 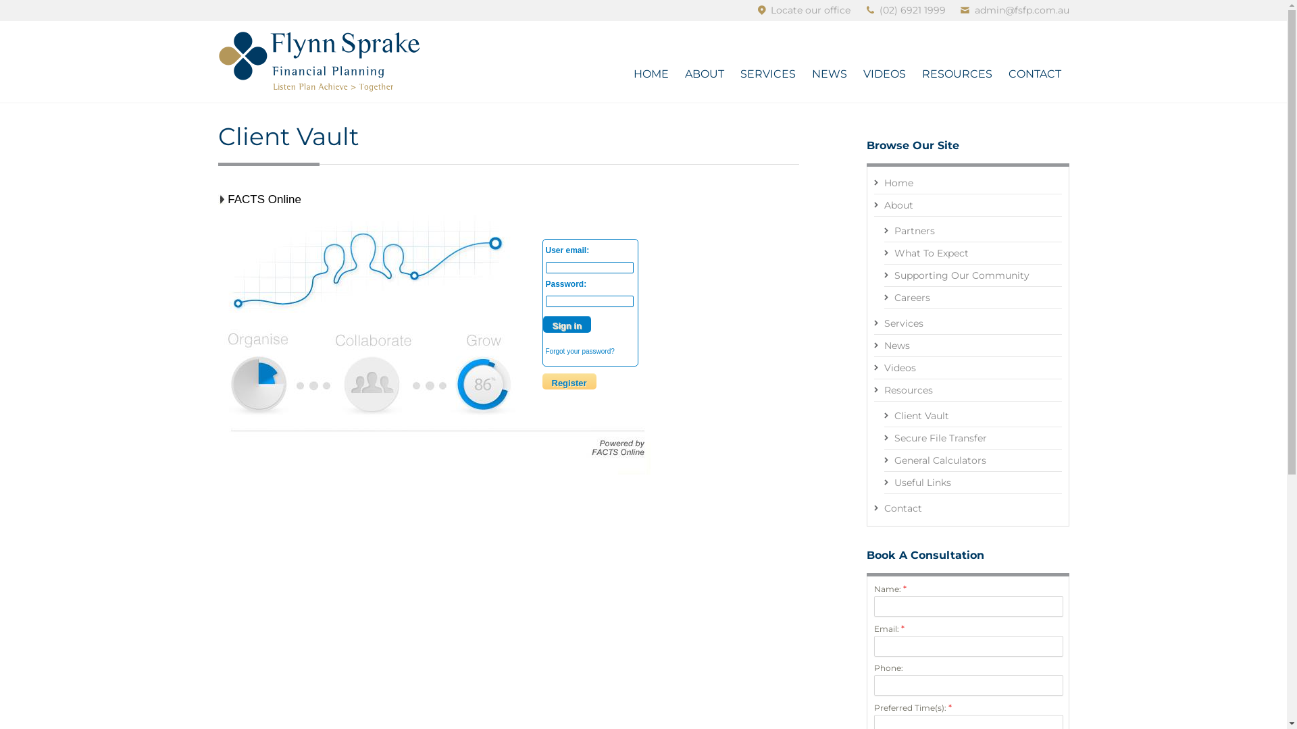 I want to click on Forgot your password?, so click(x=580, y=351).